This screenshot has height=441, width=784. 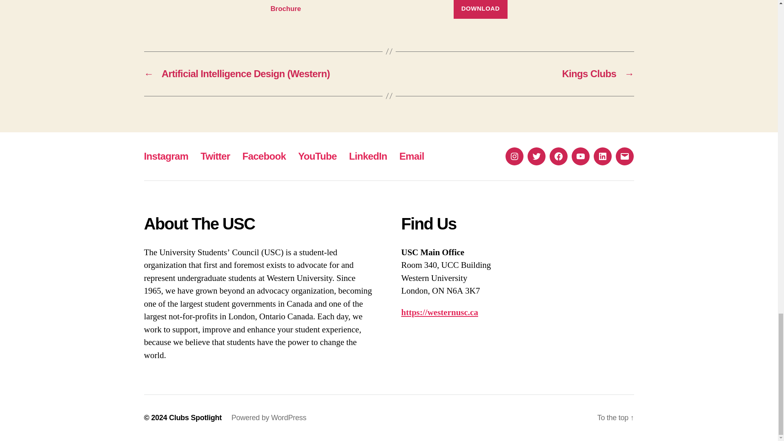 What do you see at coordinates (480, 9) in the screenshot?
I see `DOWNLOAD` at bounding box center [480, 9].